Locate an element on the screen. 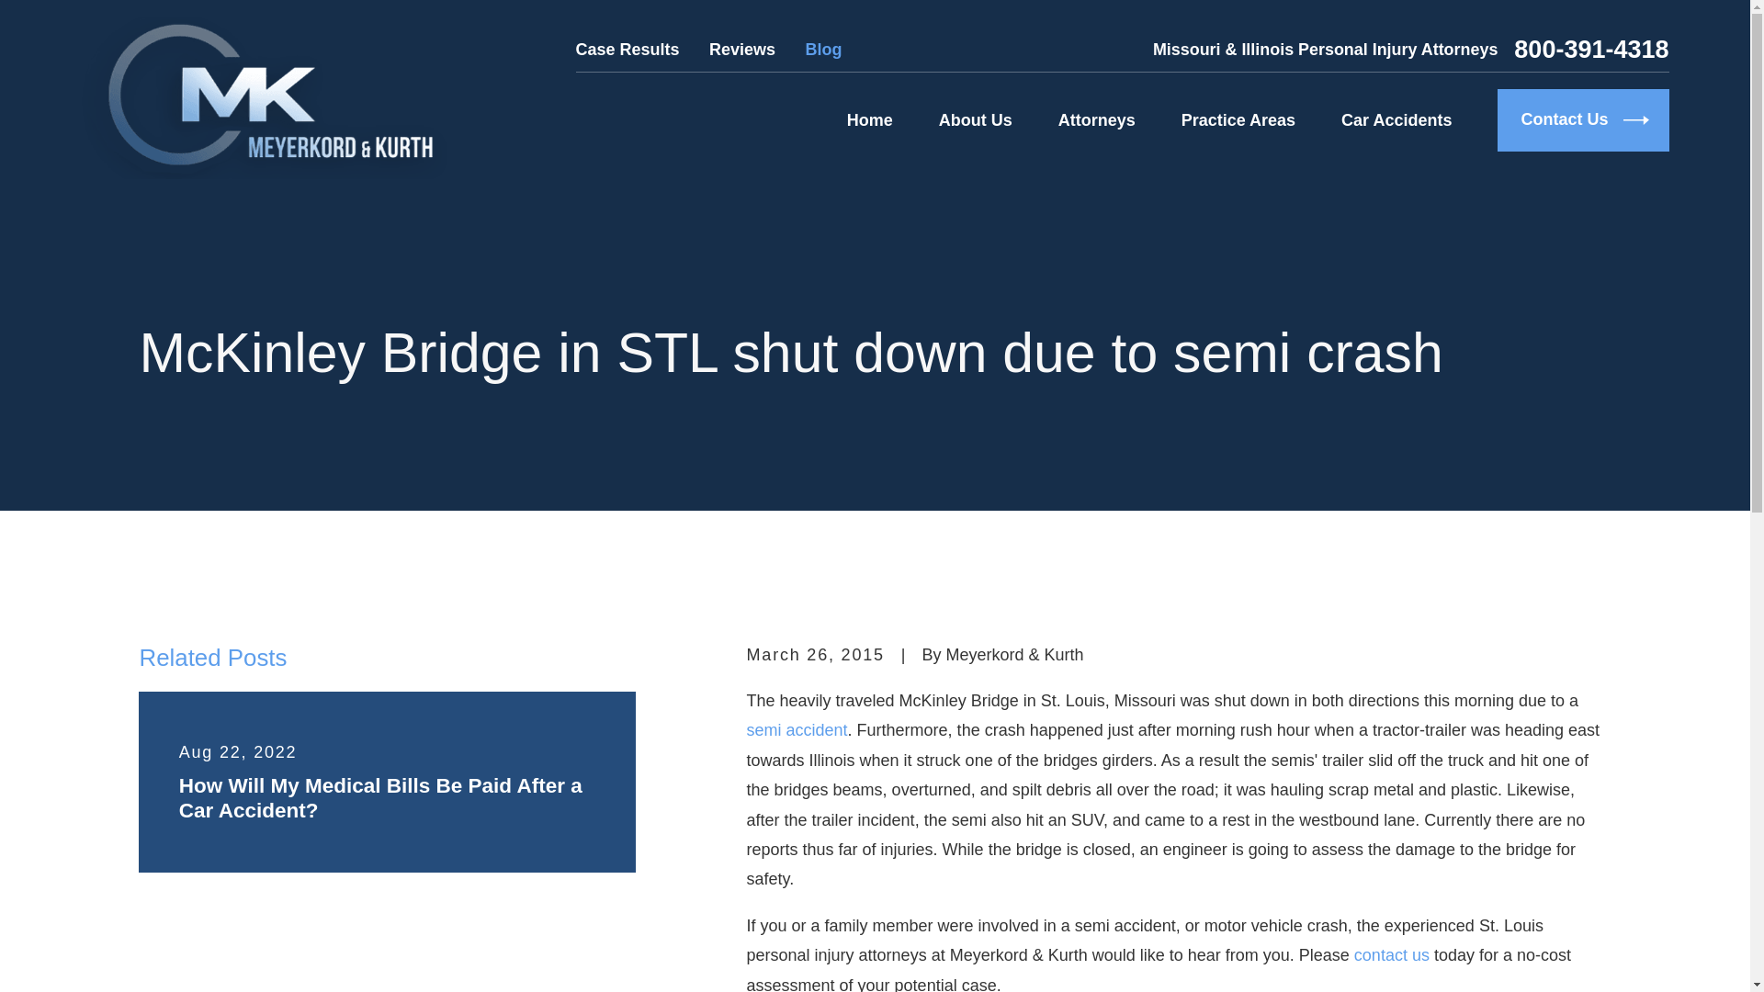  Practice Areas is located at coordinates (1238, 120).